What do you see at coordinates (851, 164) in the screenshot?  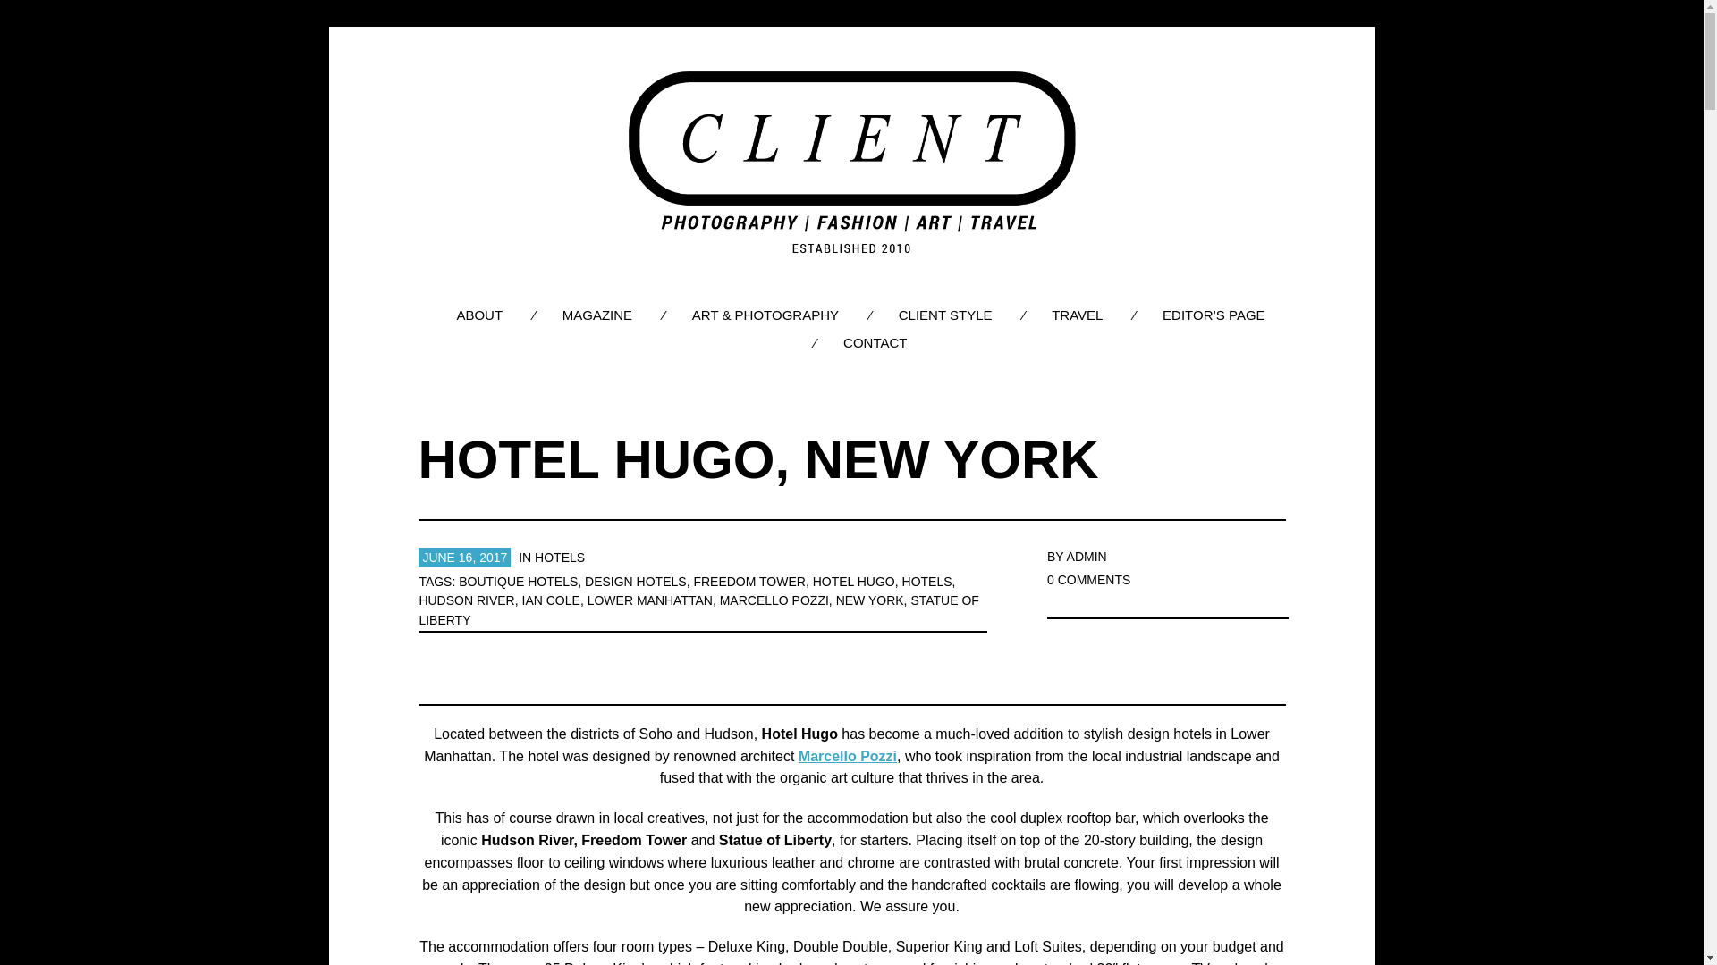 I see `Home` at bounding box center [851, 164].